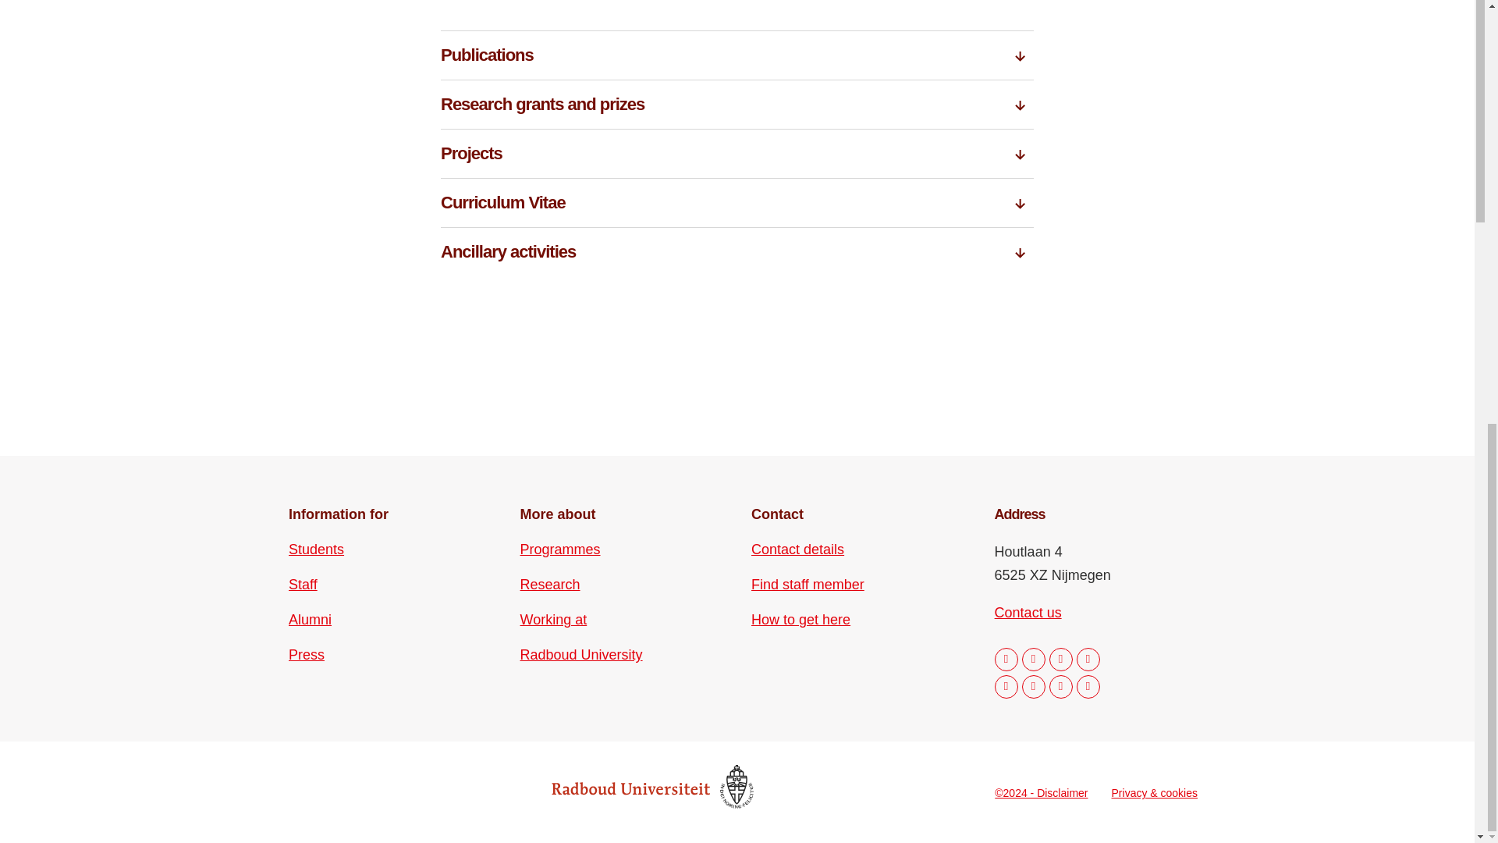 The image size is (1498, 843). What do you see at coordinates (1033, 659) in the screenshot?
I see `Instagram` at bounding box center [1033, 659].